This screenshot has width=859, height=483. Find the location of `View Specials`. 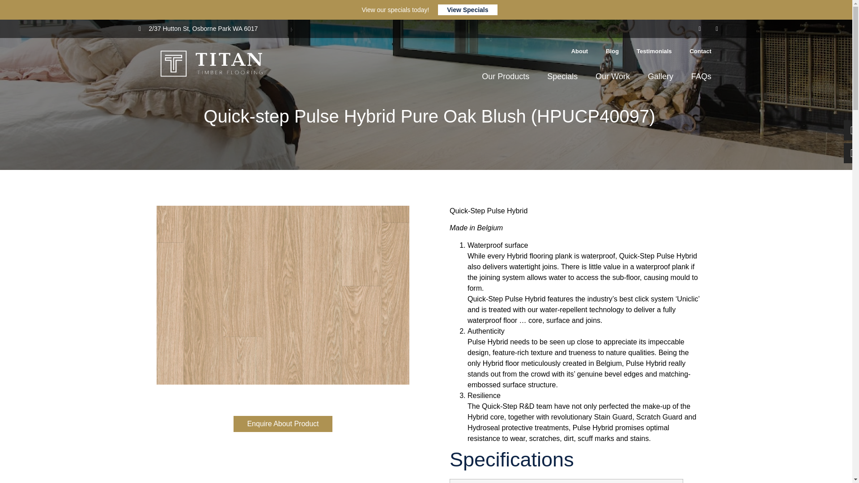

View Specials is located at coordinates (468, 9).